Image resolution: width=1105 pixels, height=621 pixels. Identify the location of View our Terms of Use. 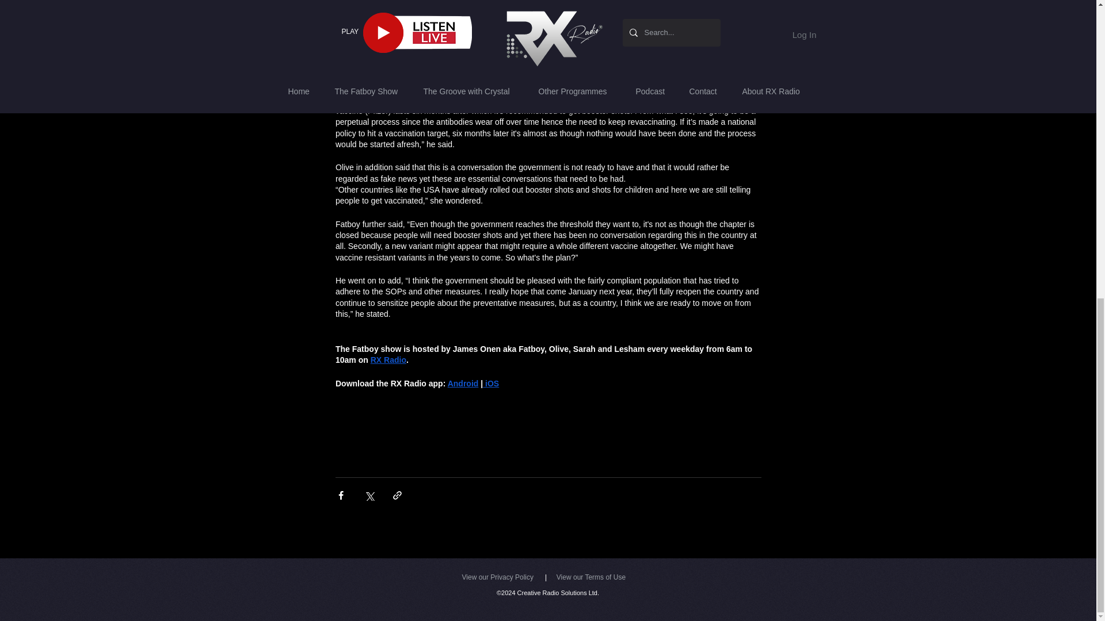
(590, 577).